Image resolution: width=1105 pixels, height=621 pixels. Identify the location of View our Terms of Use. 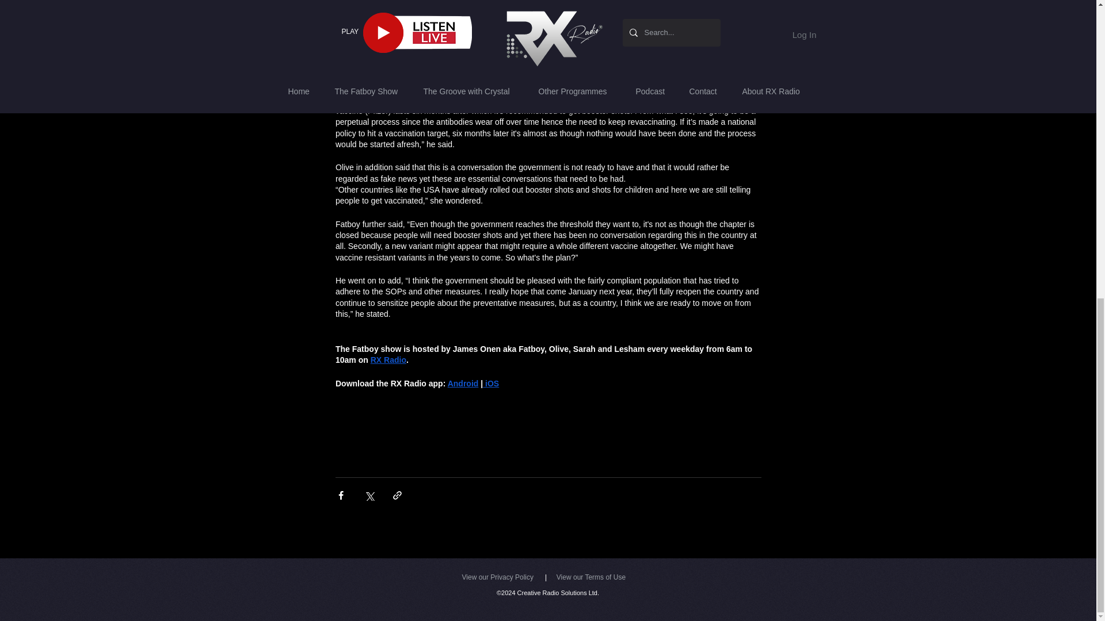
(590, 577).